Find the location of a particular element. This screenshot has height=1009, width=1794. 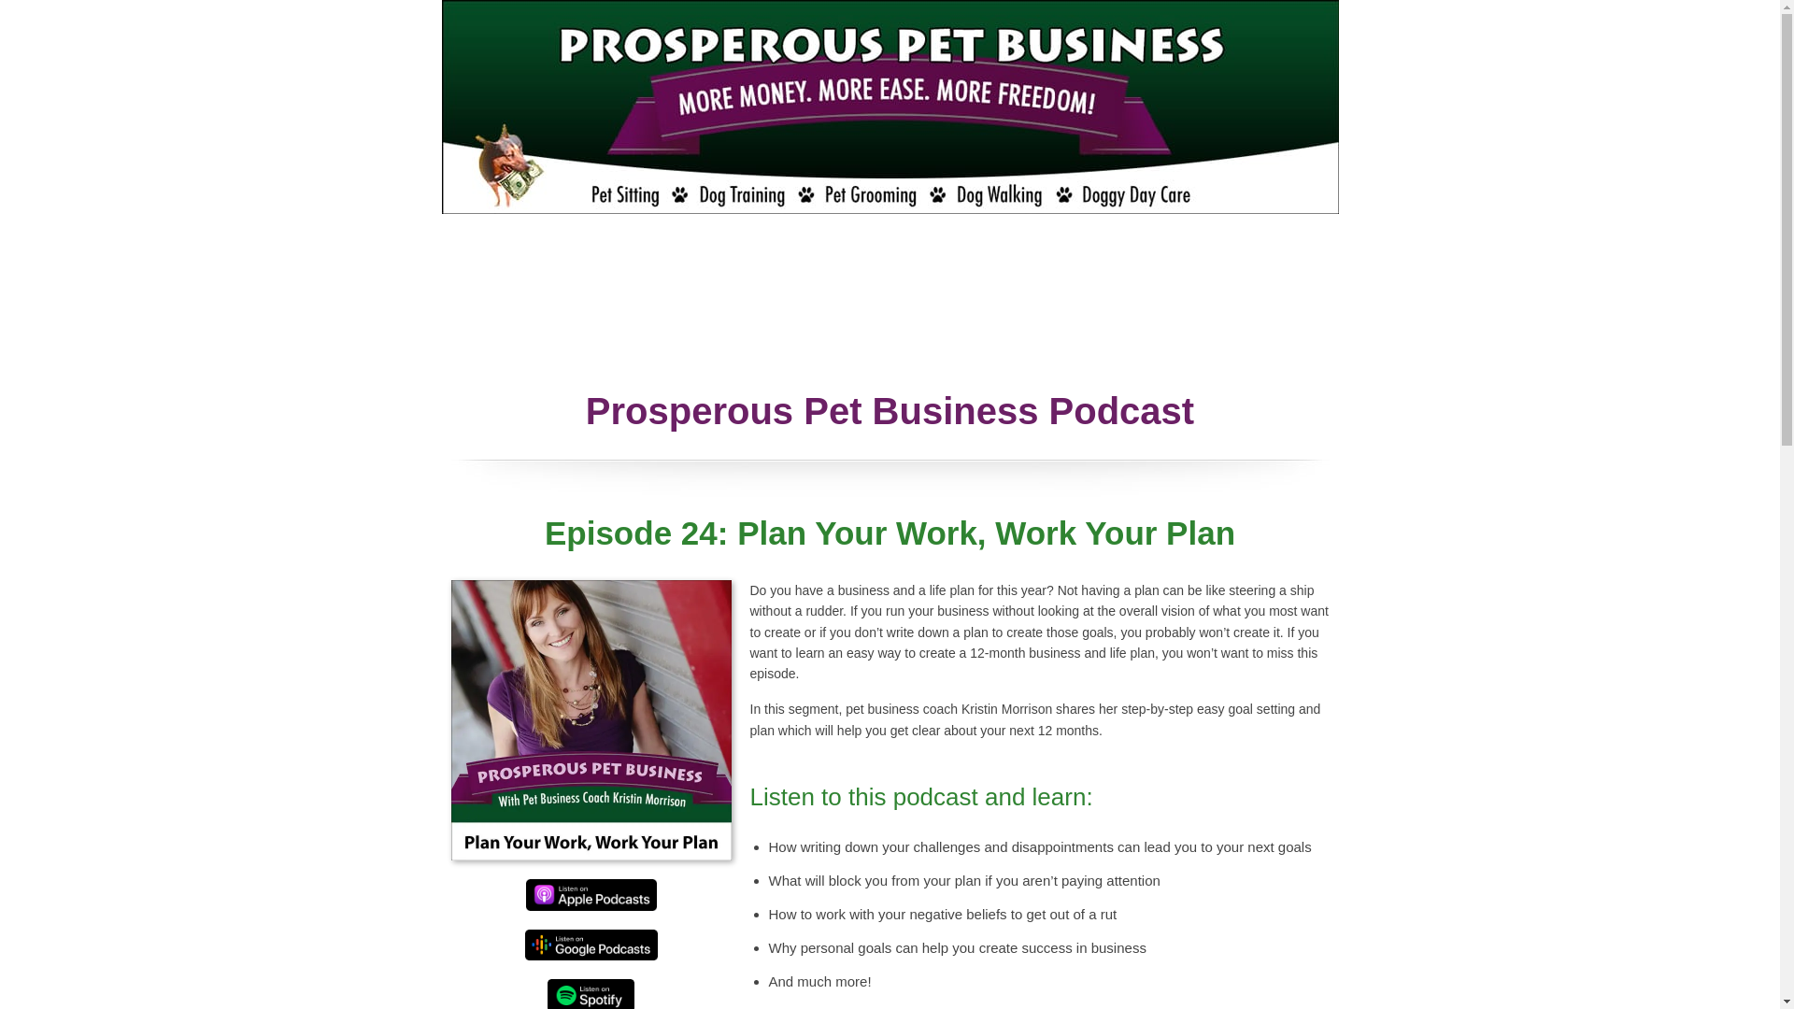

Home is located at coordinates (471, 250).